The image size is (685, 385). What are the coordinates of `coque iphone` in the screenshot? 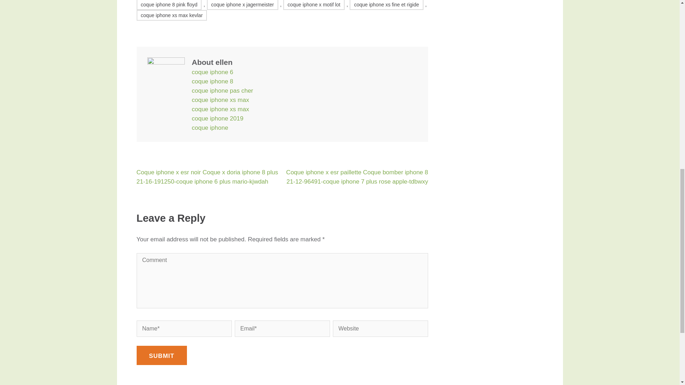 It's located at (210, 128).